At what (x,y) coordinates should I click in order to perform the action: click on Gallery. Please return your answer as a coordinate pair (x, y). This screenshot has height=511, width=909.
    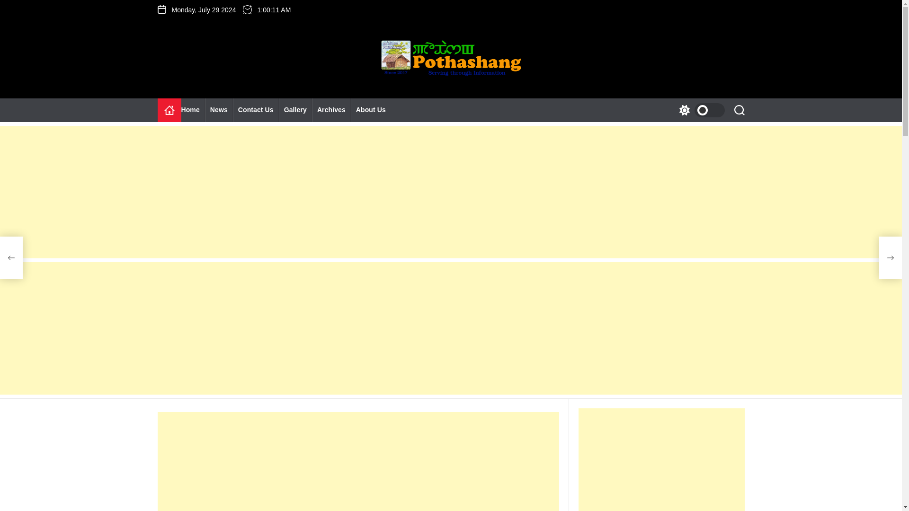
    Looking at the image, I should click on (295, 110).